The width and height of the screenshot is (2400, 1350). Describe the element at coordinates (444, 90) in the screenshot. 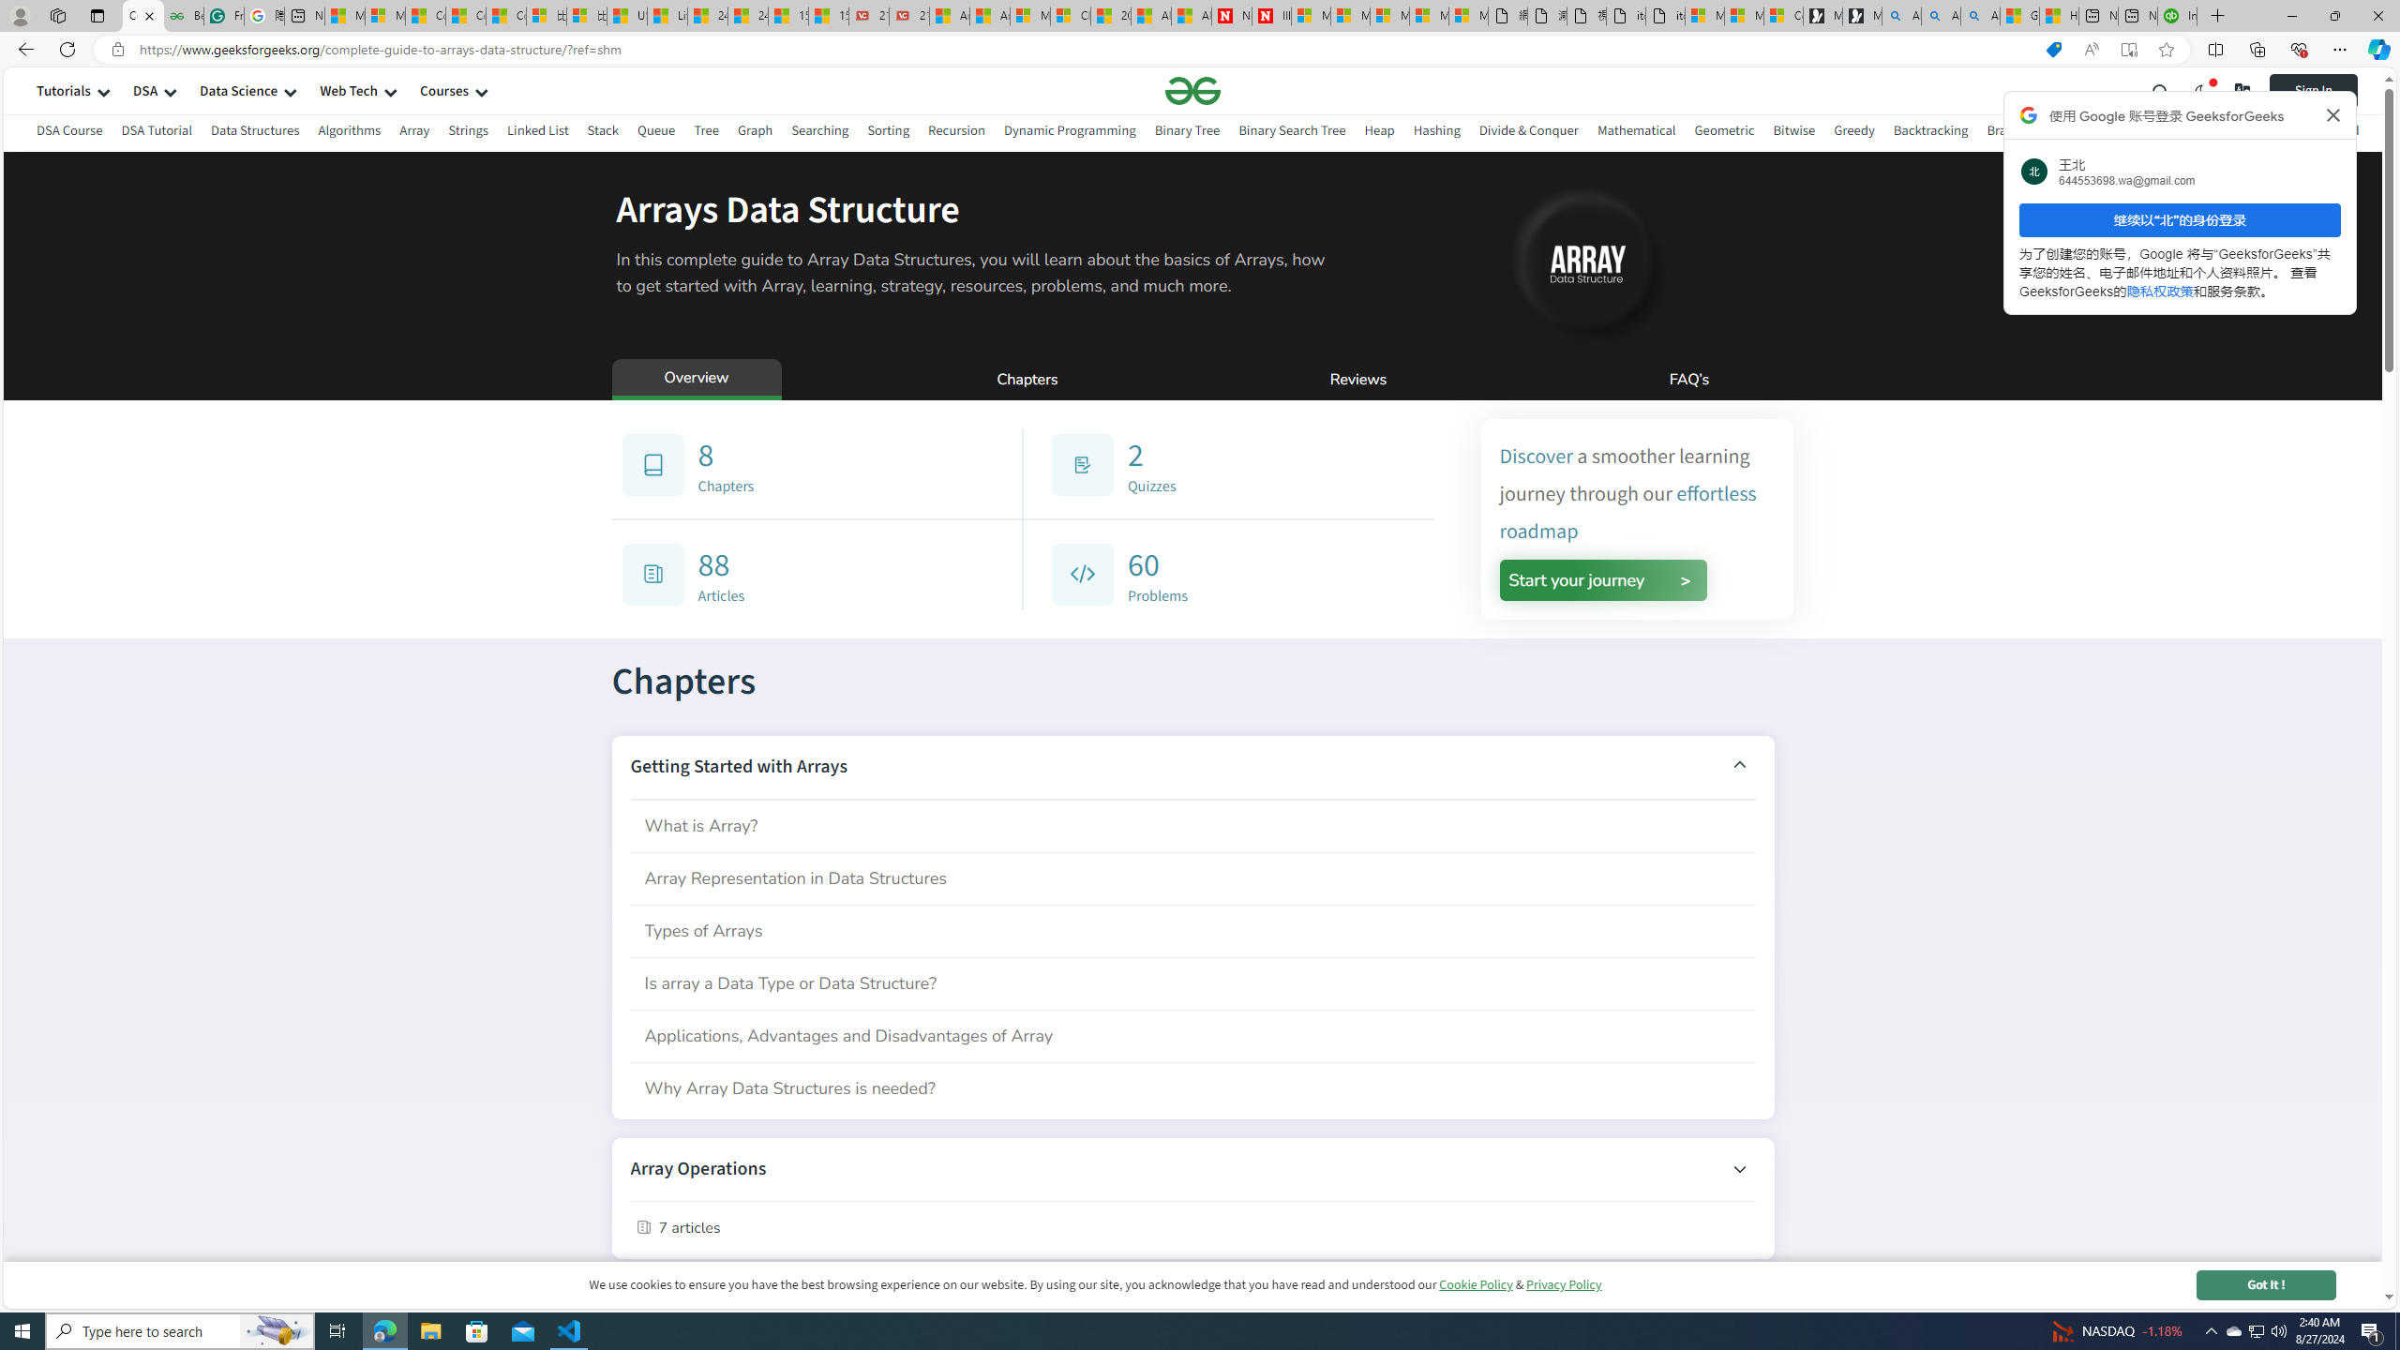

I see `Courses` at that location.